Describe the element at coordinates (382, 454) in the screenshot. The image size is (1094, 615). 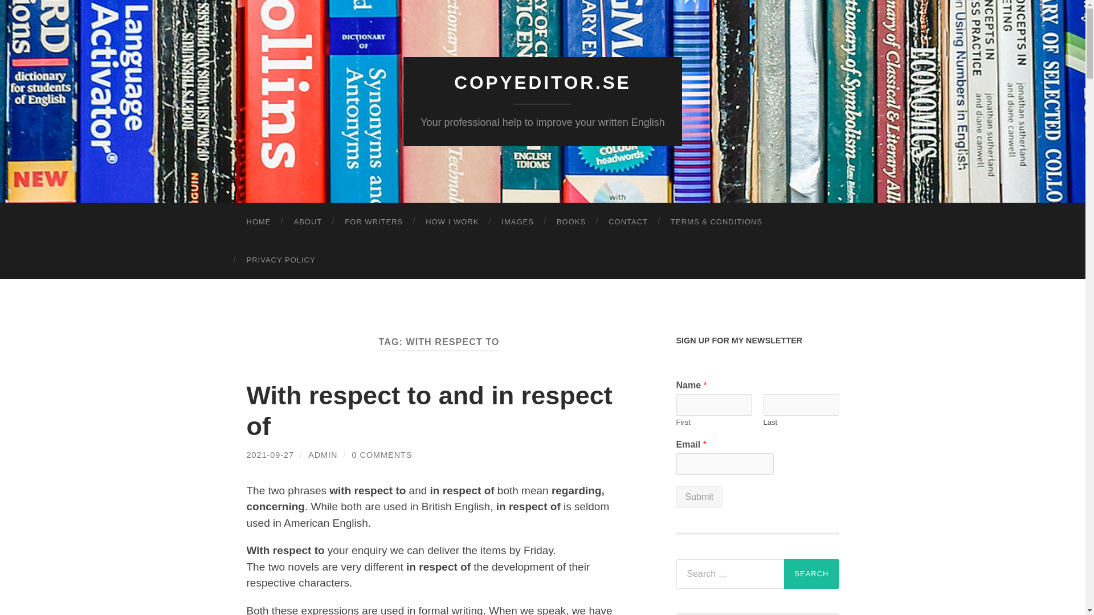
I see `0 COMMENTS` at that location.